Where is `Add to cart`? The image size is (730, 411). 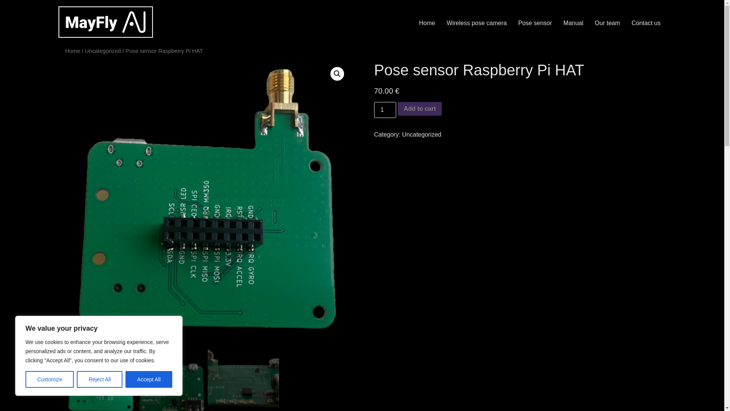 Add to cart is located at coordinates (420, 108).